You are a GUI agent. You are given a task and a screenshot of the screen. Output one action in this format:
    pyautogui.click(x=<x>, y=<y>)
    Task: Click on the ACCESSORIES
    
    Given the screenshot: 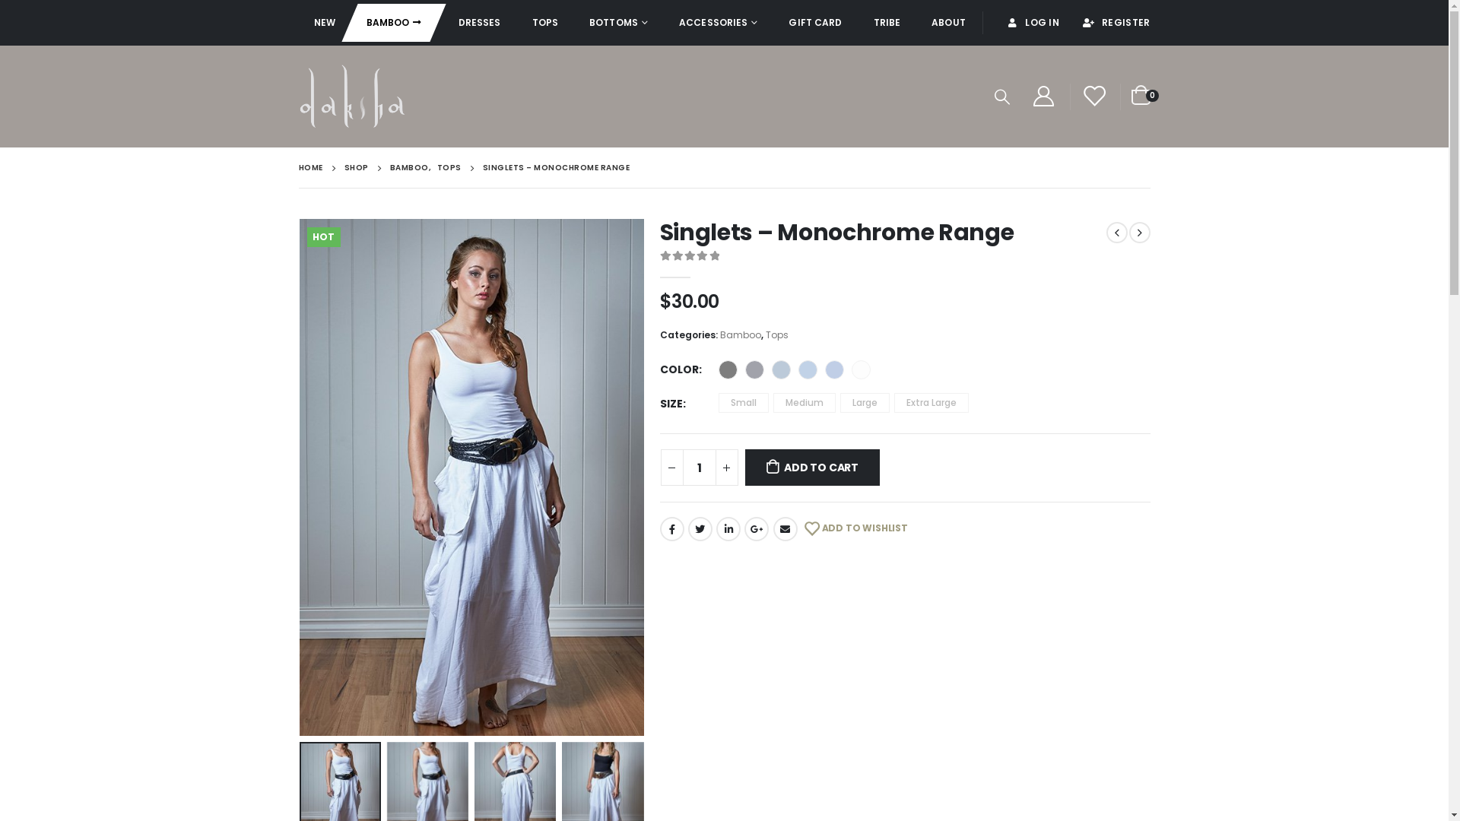 What is the action you would take?
    pyautogui.click(x=718, y=23)
    